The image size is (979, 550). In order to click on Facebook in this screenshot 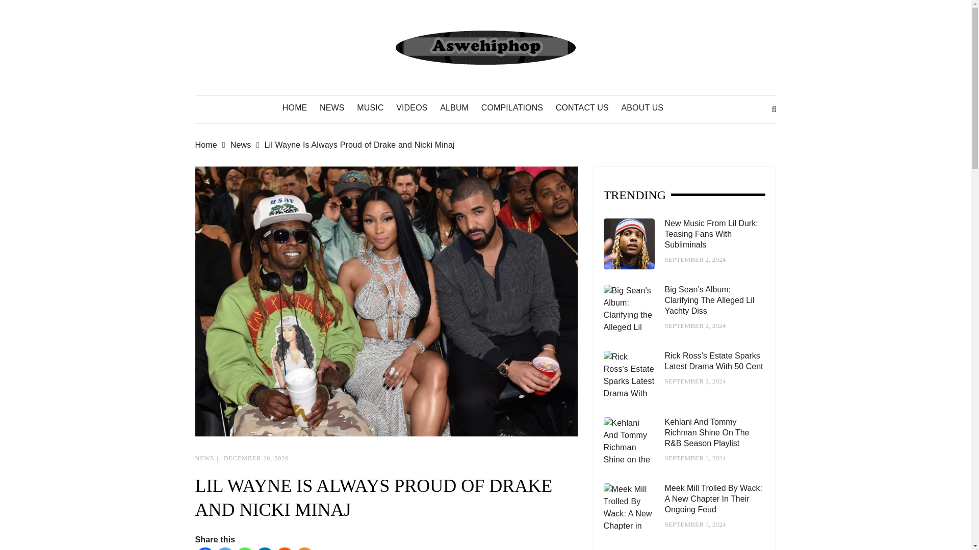, I will do `click(204, 548)`.